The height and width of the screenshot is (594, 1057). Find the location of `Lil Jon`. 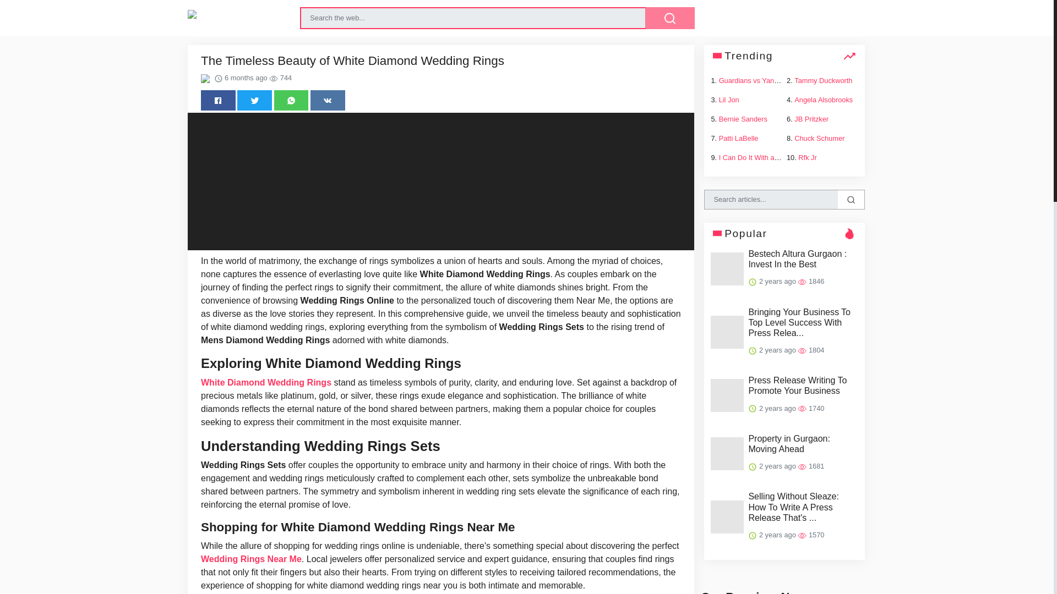

Lil Jon is located at coordinates (729, 100).